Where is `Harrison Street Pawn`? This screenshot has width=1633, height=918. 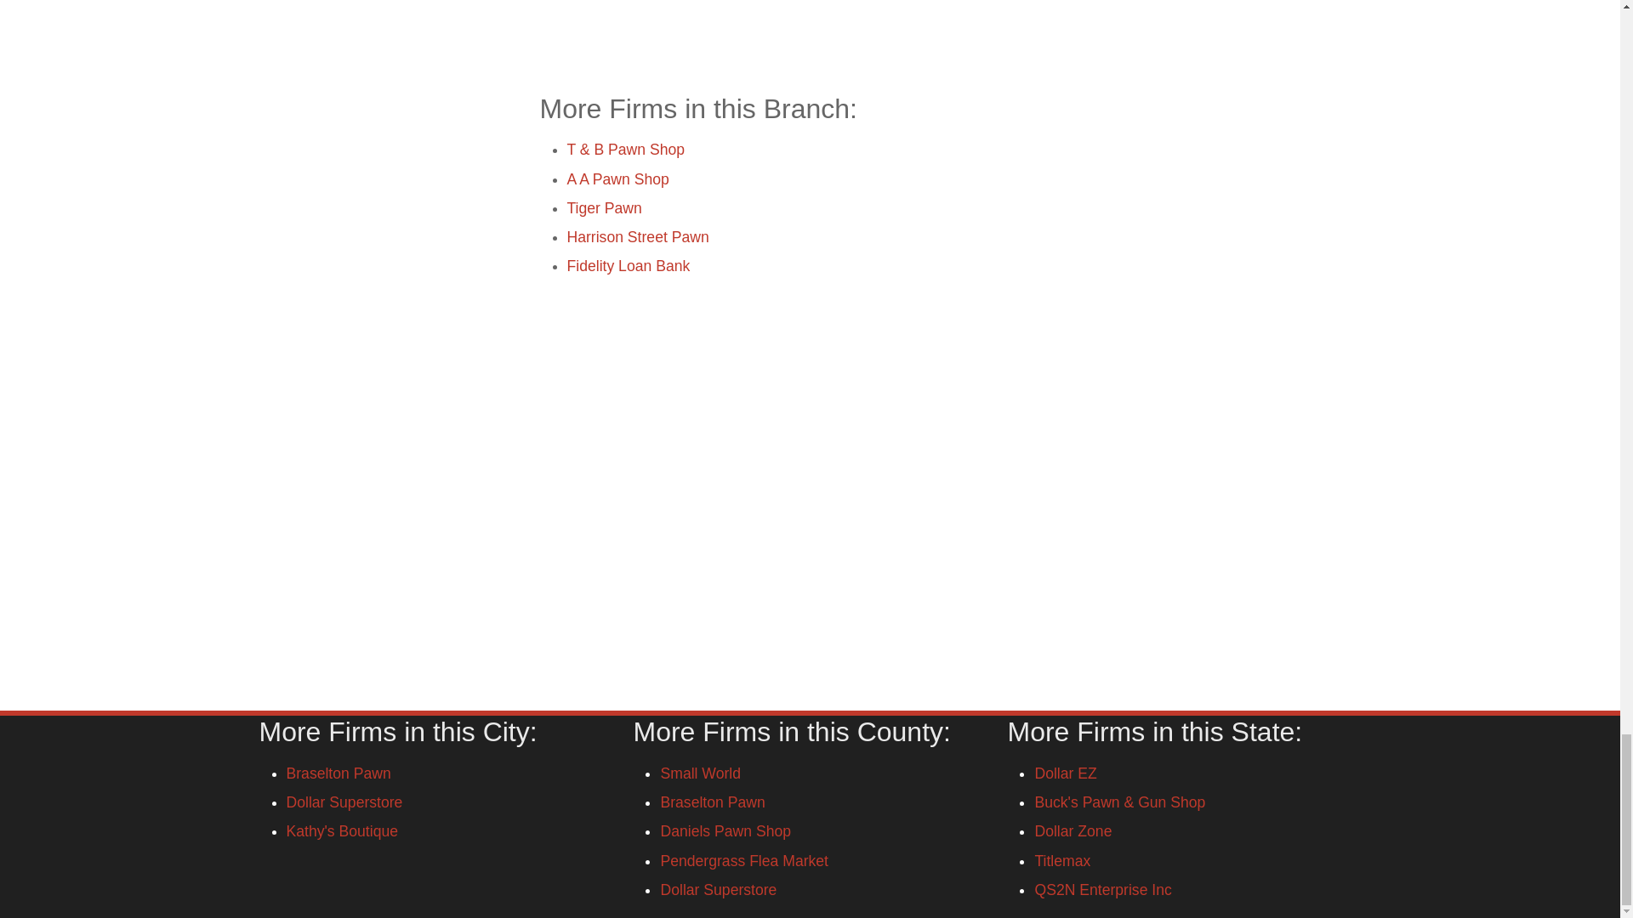 Harrison Street Pawn is located at coordinates (638, 236).